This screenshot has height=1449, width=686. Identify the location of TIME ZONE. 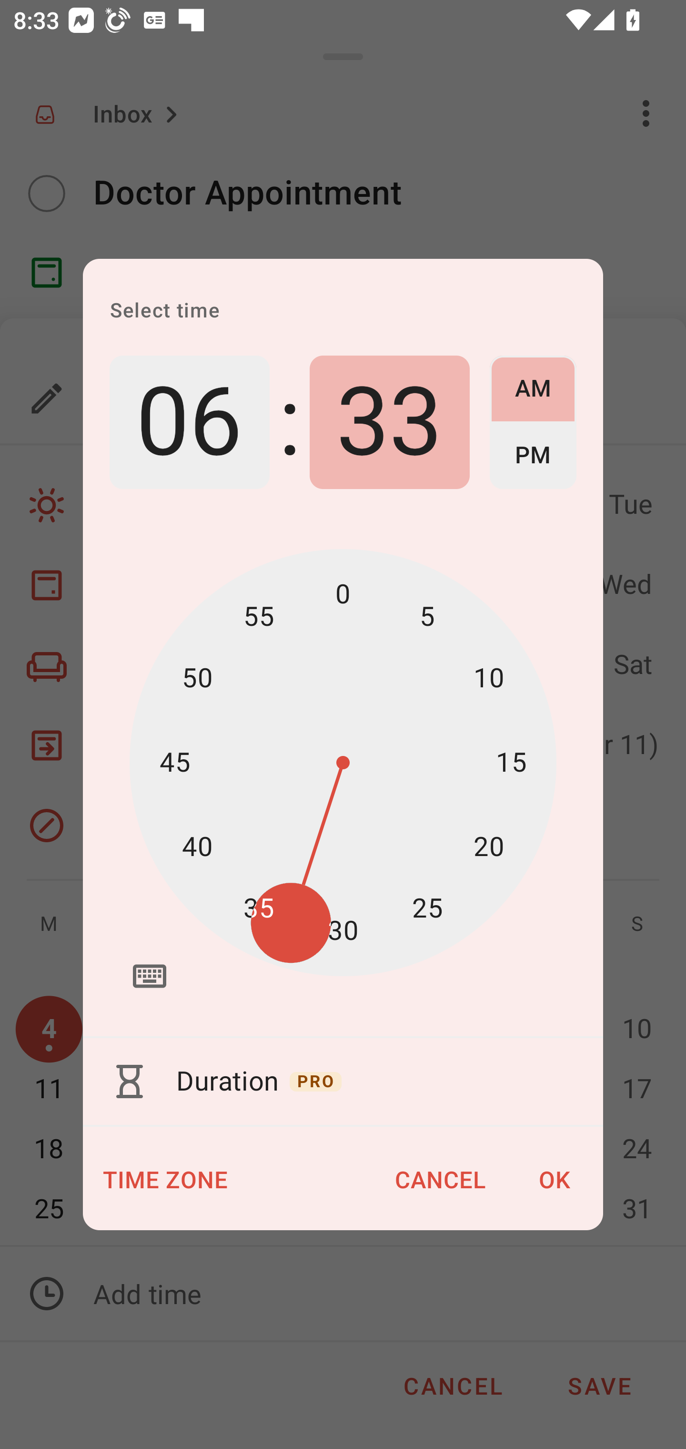
(166, 1180).